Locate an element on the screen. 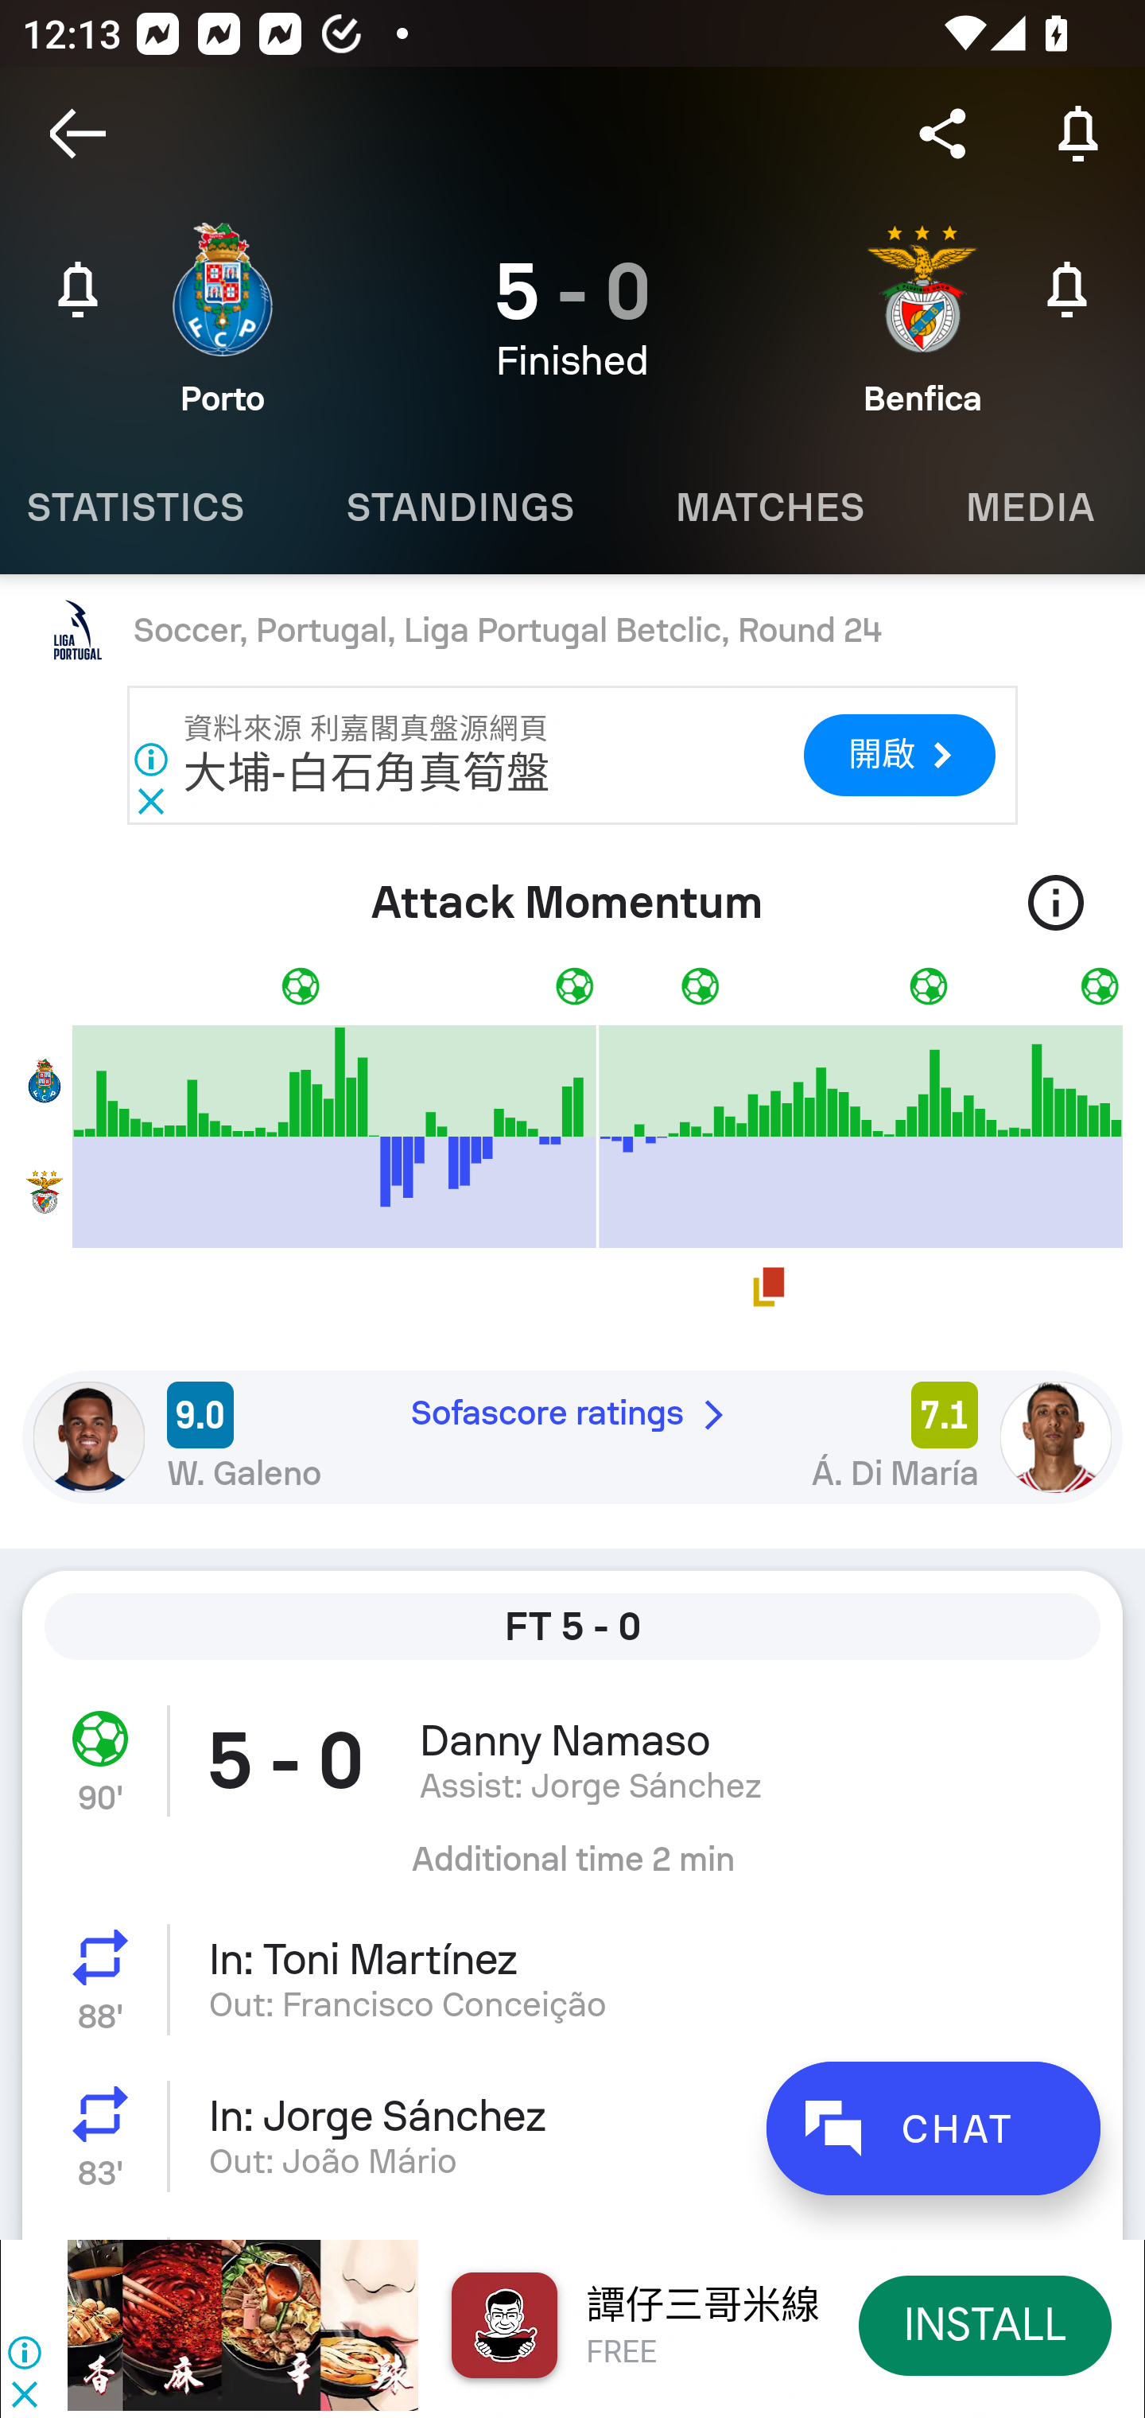 Image resolution: width=1145 pixels, height=2418 pixels. Navigate up is located at coordinates (78, 134).